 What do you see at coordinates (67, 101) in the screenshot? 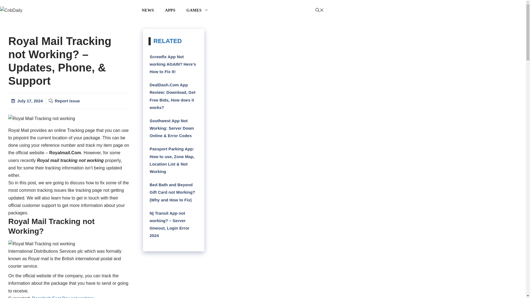
I see `Report Issue` at bounding box center [67, 101].